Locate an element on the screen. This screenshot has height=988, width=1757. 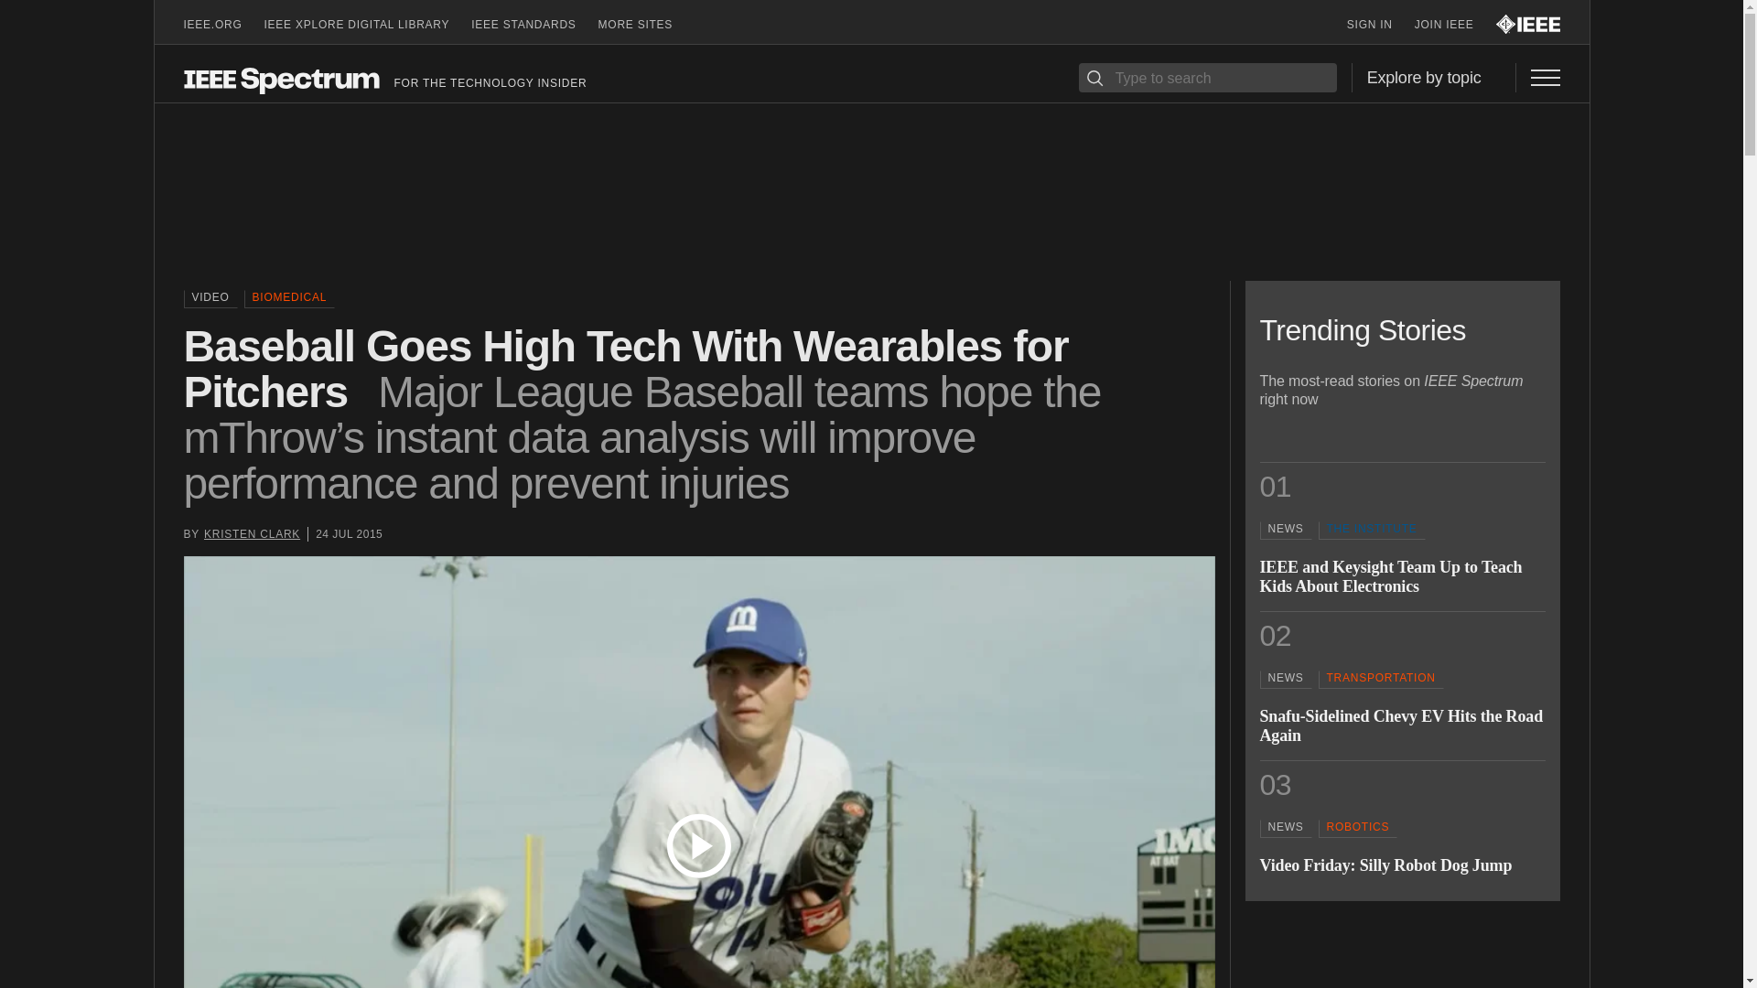
SIGN IN is located at coordinates (1380, 24).